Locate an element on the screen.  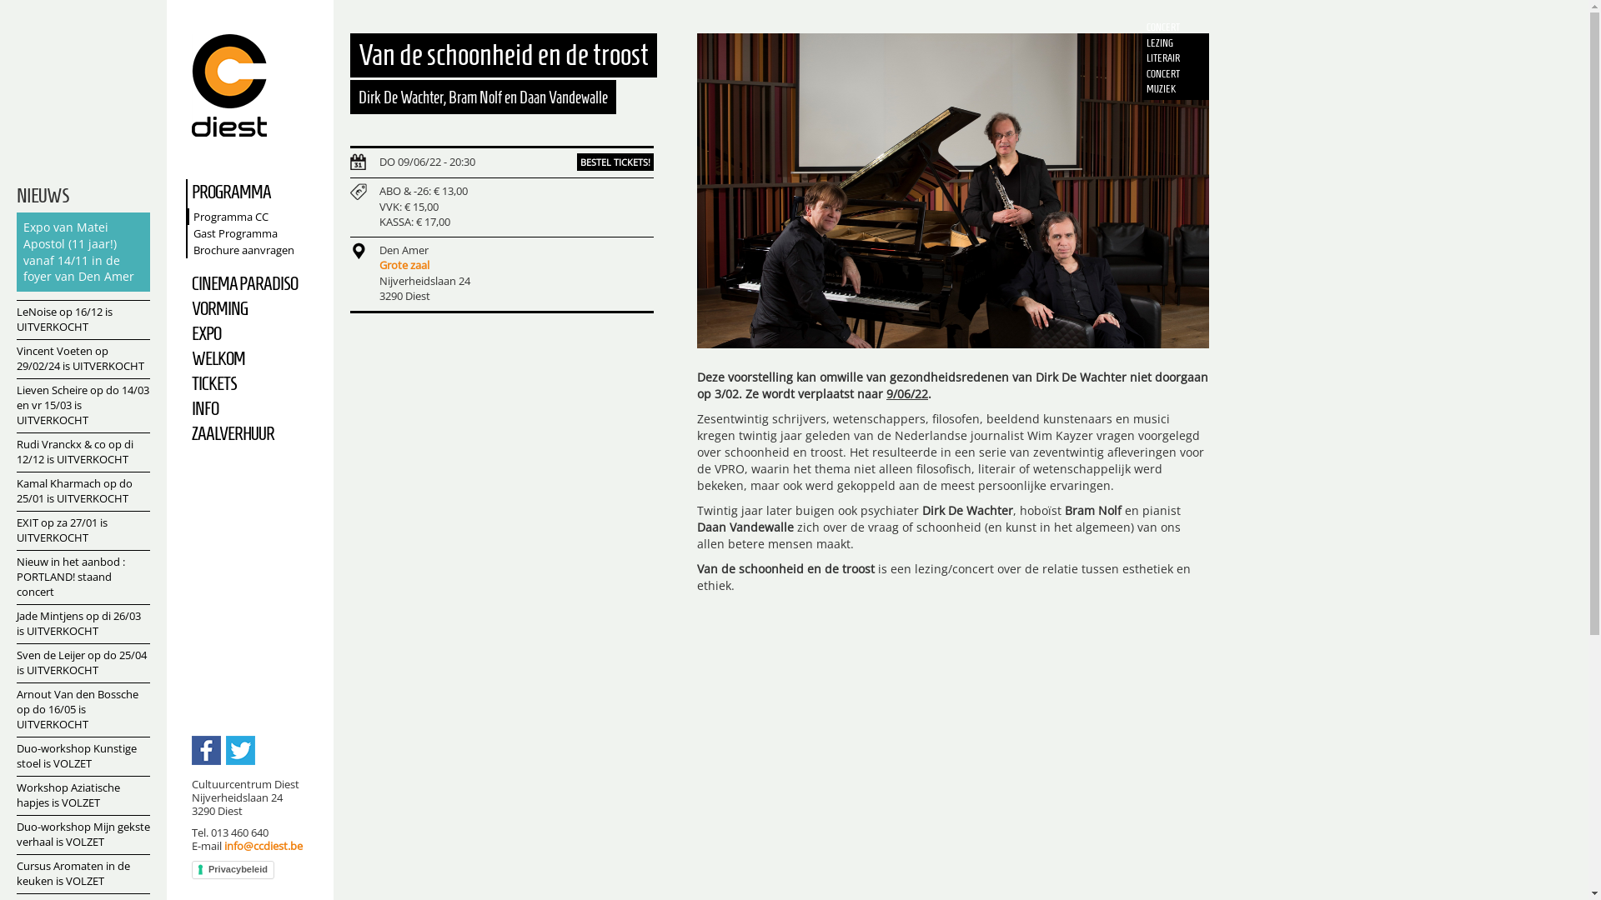
Cursus Aromaten in de keuken is VOLZET is located at coordinates (83, 873).